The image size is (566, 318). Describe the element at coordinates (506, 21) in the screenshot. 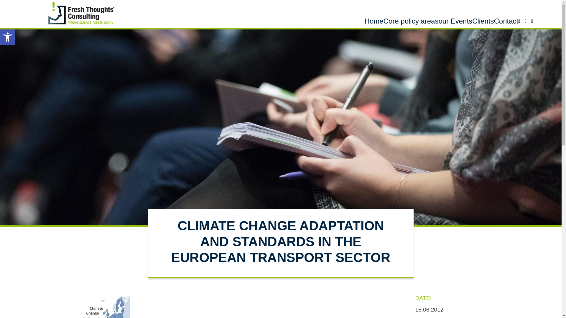

I see `Accessibility Tools` at that location.